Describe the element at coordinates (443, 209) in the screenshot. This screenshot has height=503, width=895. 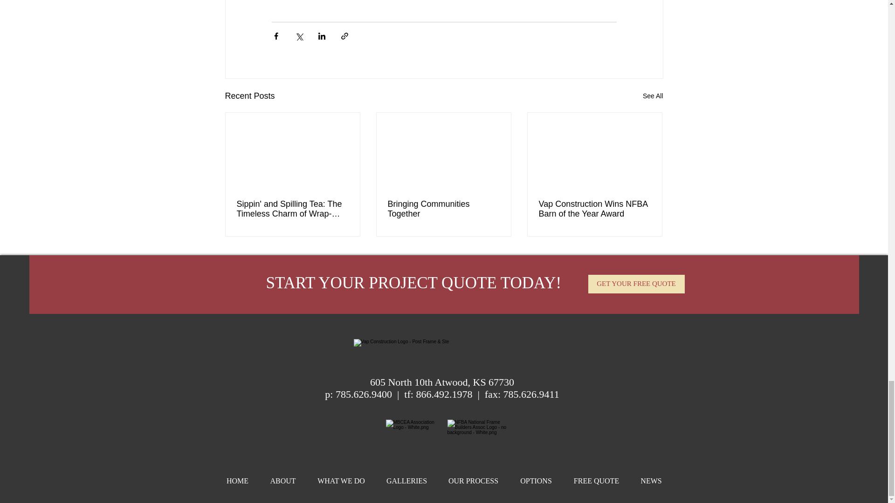
I see `Bringing Communities Together` at that location.